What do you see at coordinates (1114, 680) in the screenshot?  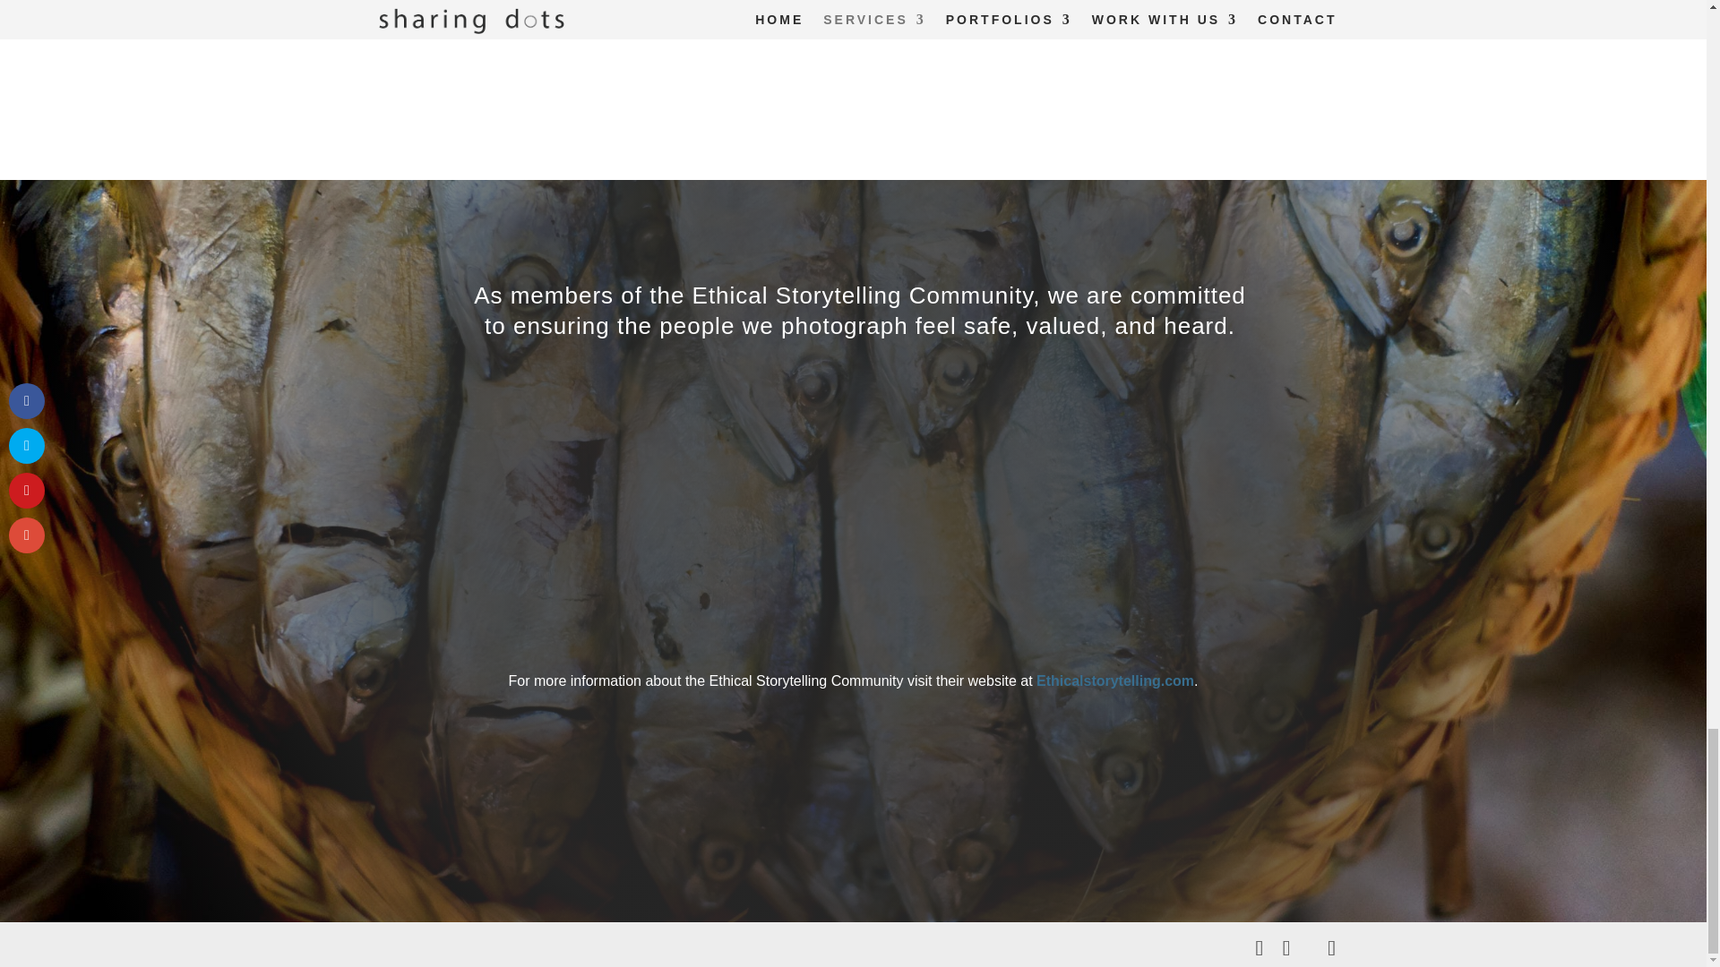 I see `Ethicalstorytelling.com` at bounding box center [1114, 680].